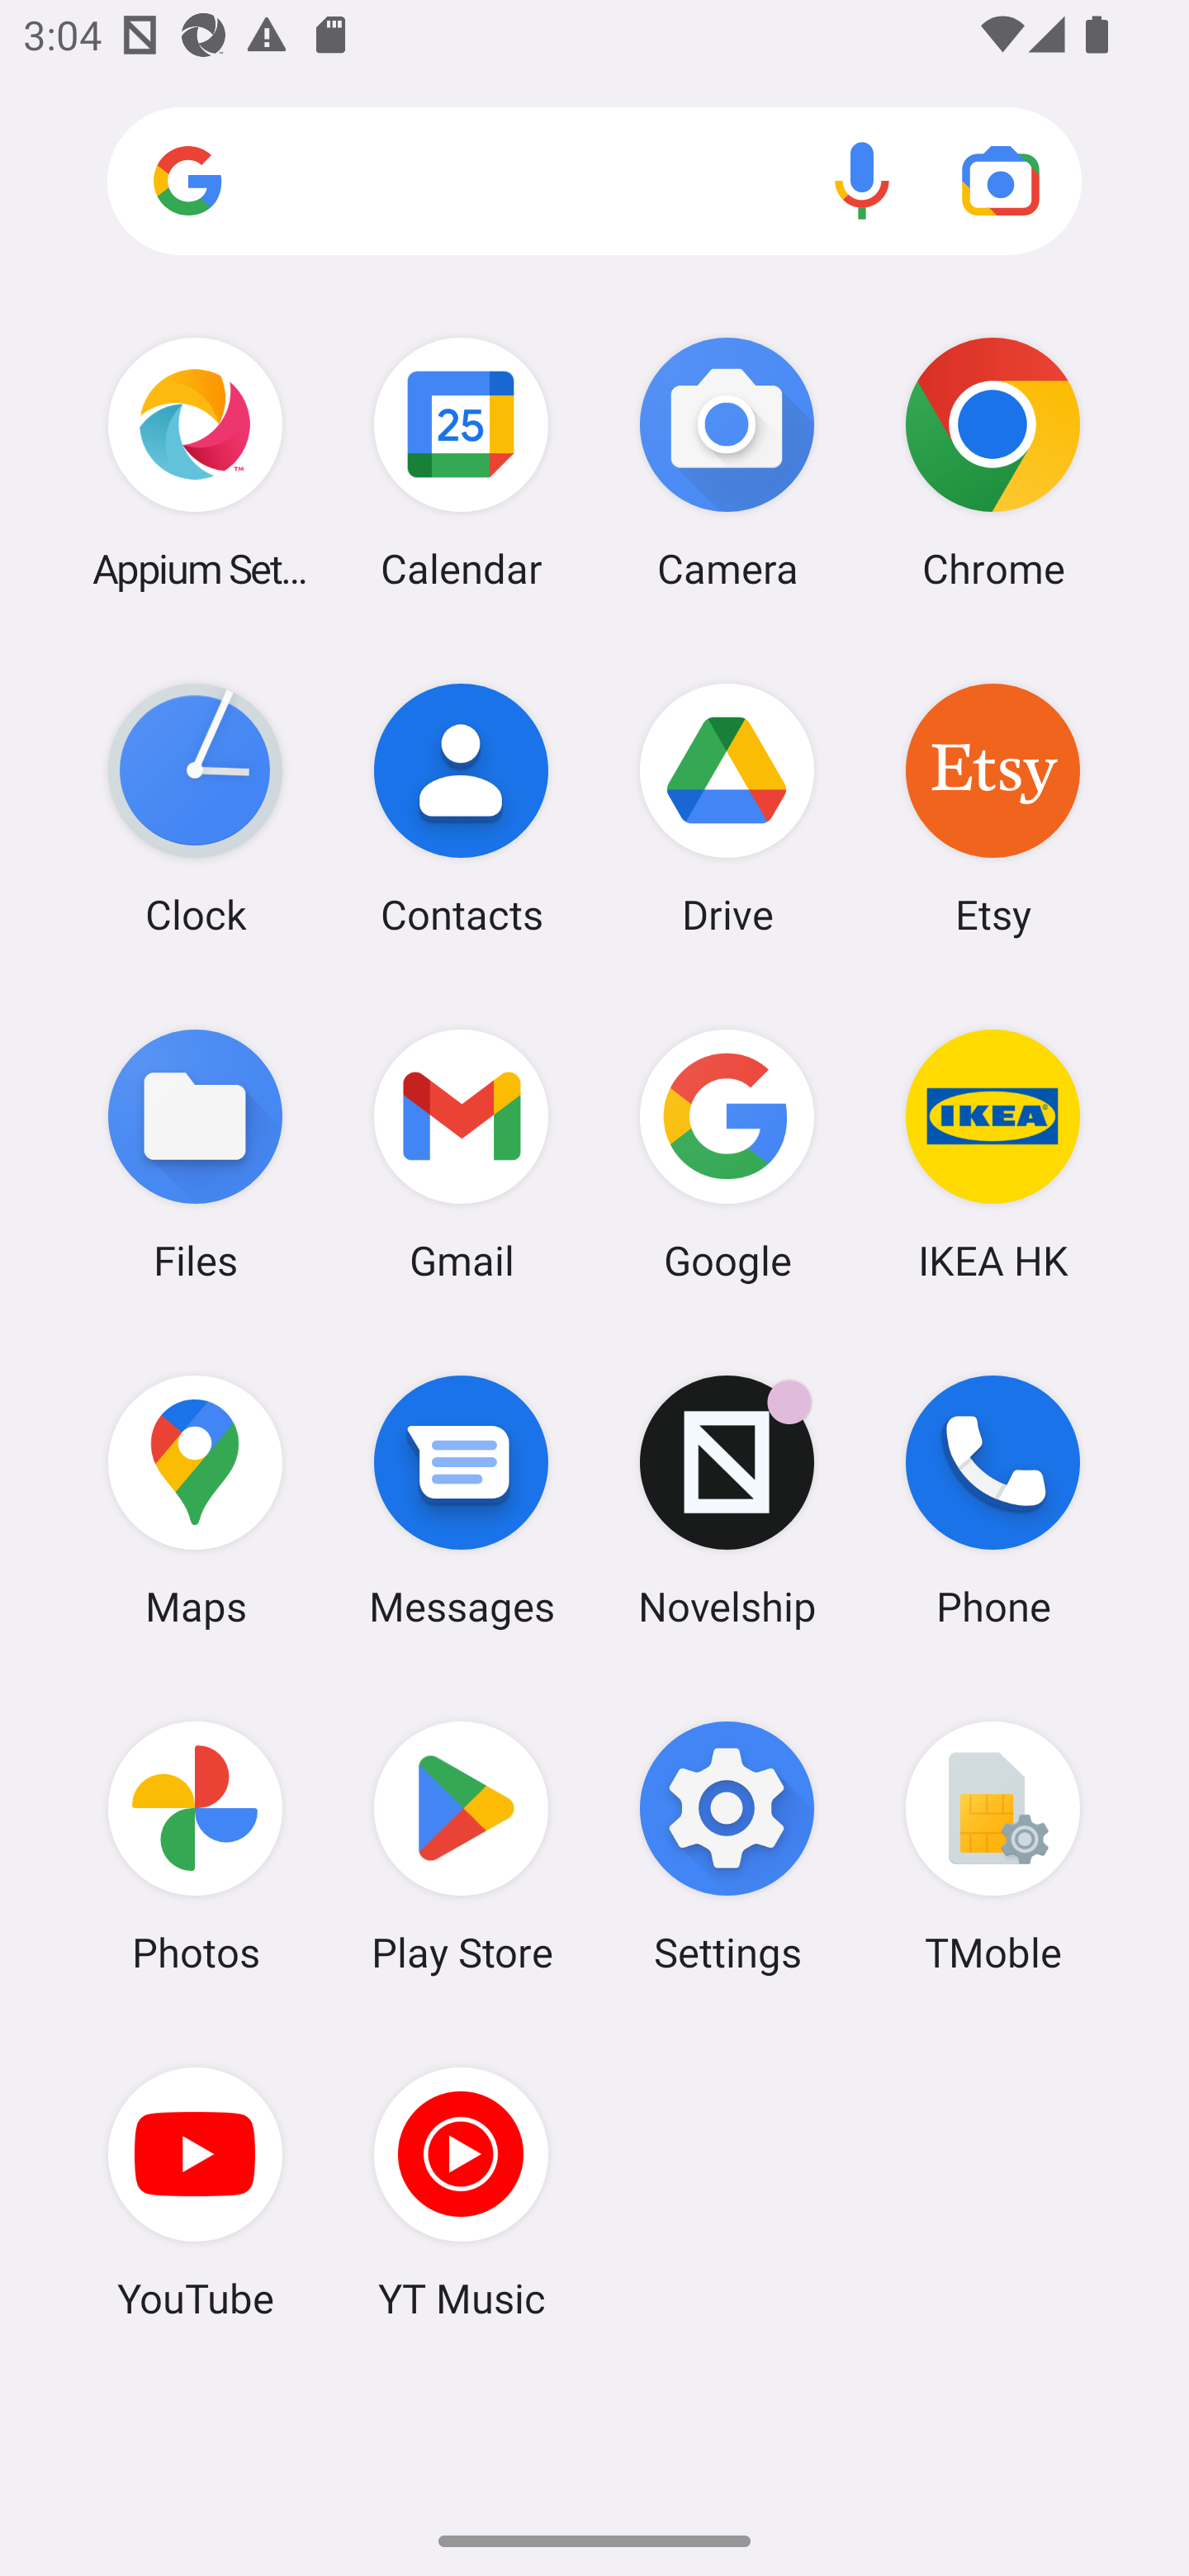 This screenshot has height=2576, width=1189. What do you see at coordinates (195, 1153) in the screenshot?
I see `Files` at bounding box center [195, 1153].